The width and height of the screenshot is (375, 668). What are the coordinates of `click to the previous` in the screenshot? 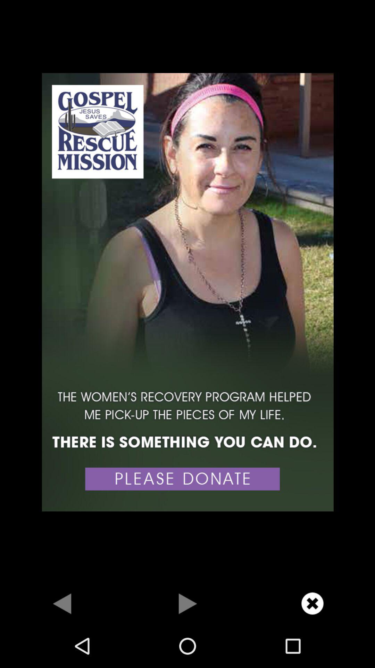 It's located at (62, 603).